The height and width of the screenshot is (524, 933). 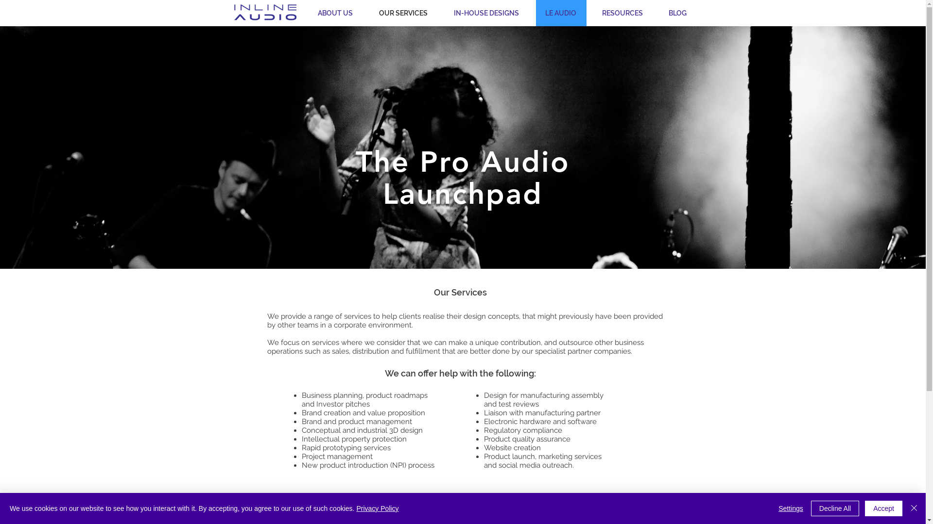 What do you see at coordinates (835, 508) in the screenshot?
I see `Decline All` at bounding box center [835, 508].